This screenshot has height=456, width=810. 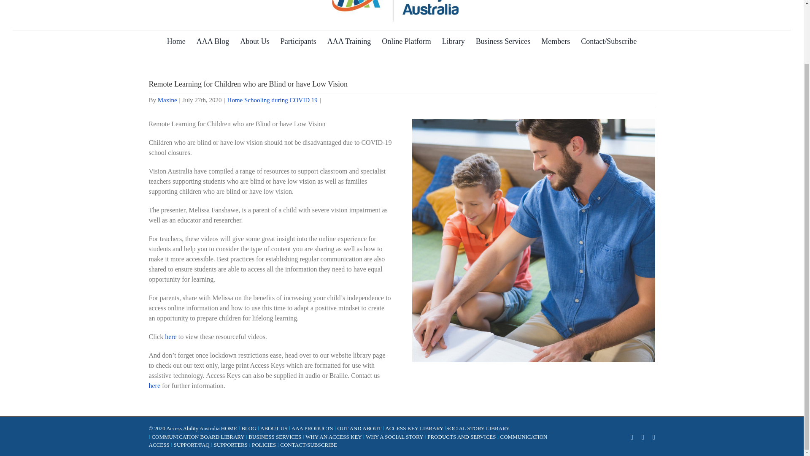 I want to click on Members, so click(x=555, y=41).